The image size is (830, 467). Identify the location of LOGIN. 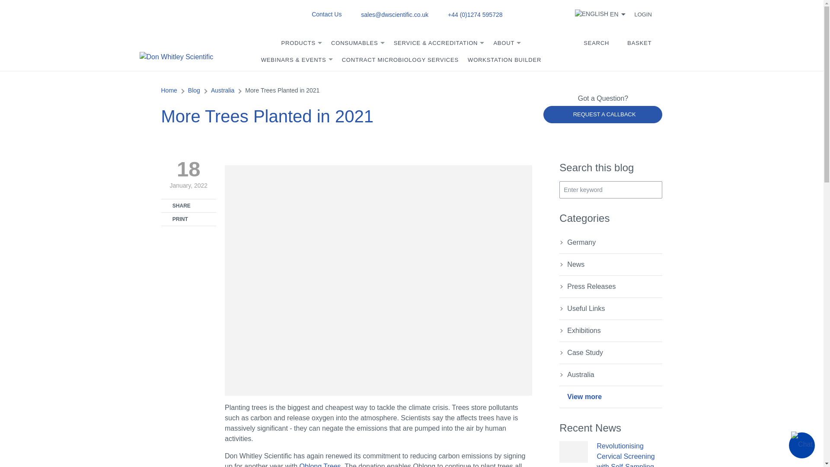
(648, 14).